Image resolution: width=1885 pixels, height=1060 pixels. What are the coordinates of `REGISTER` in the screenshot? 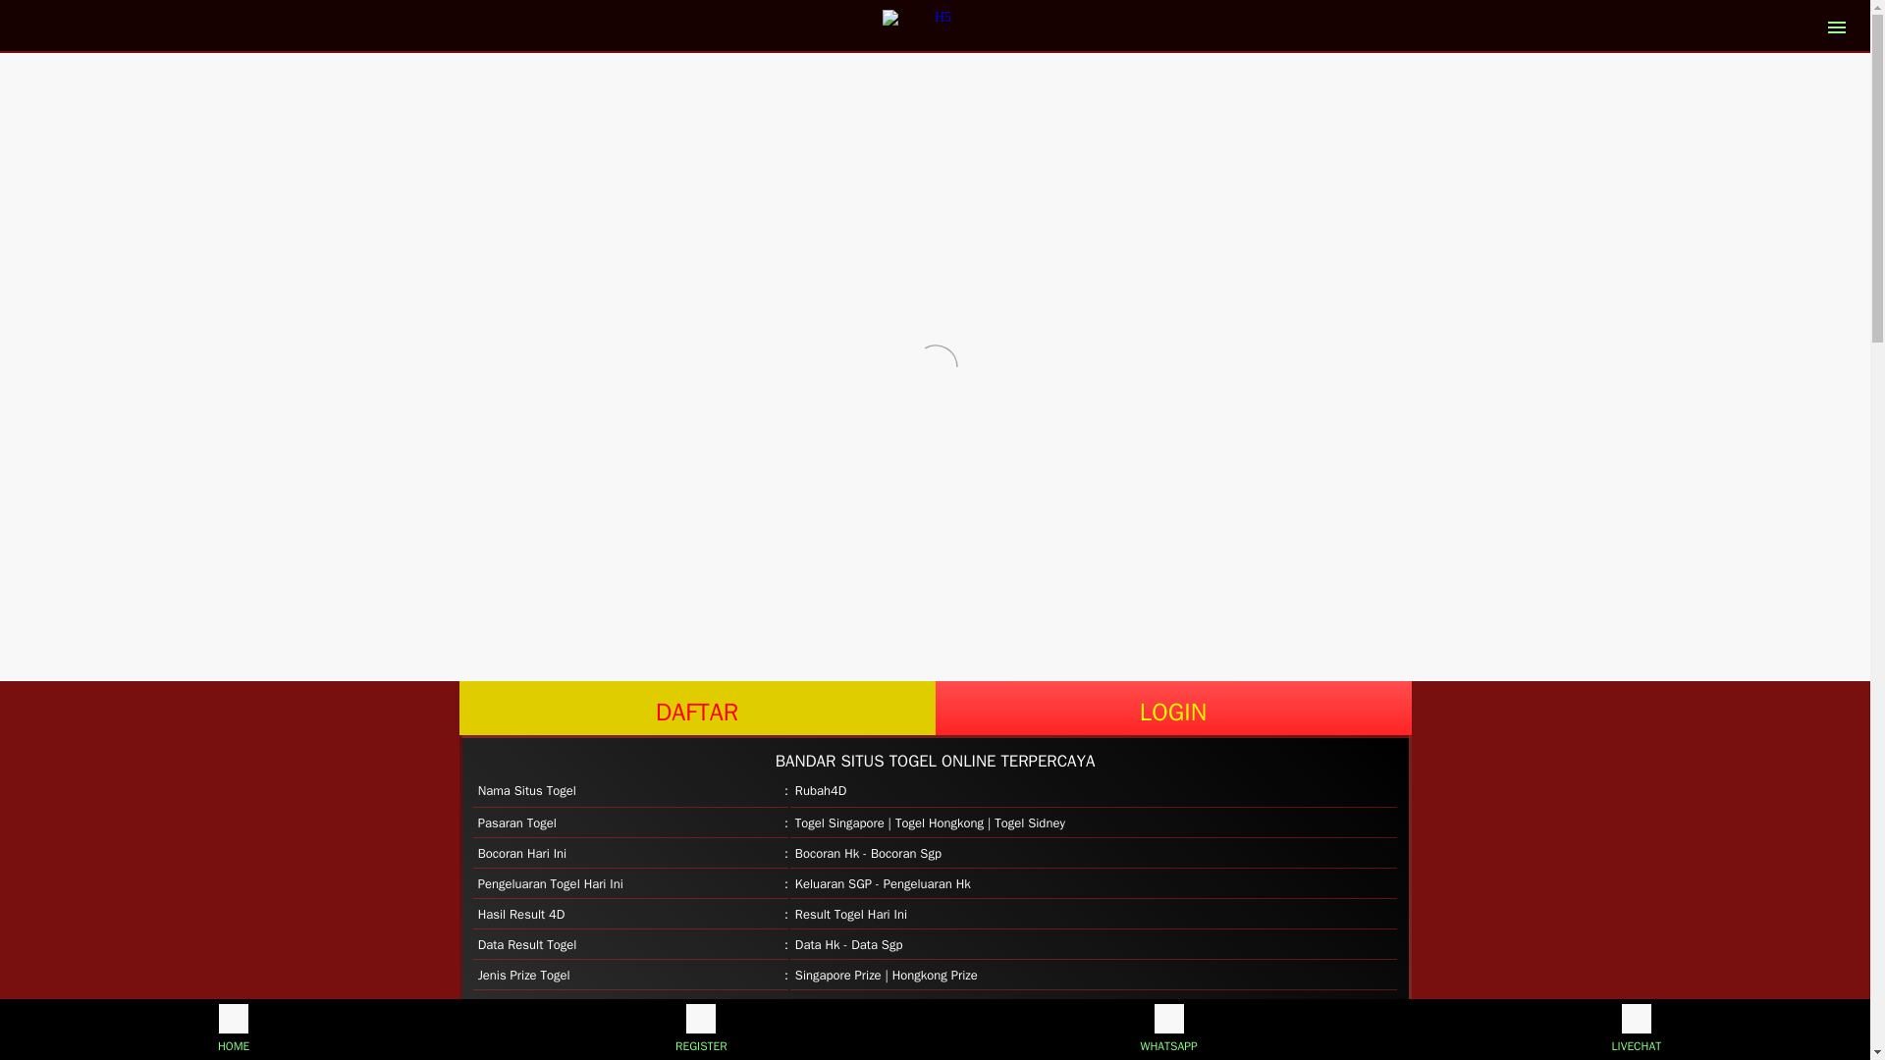 It's located at (701, 1029).